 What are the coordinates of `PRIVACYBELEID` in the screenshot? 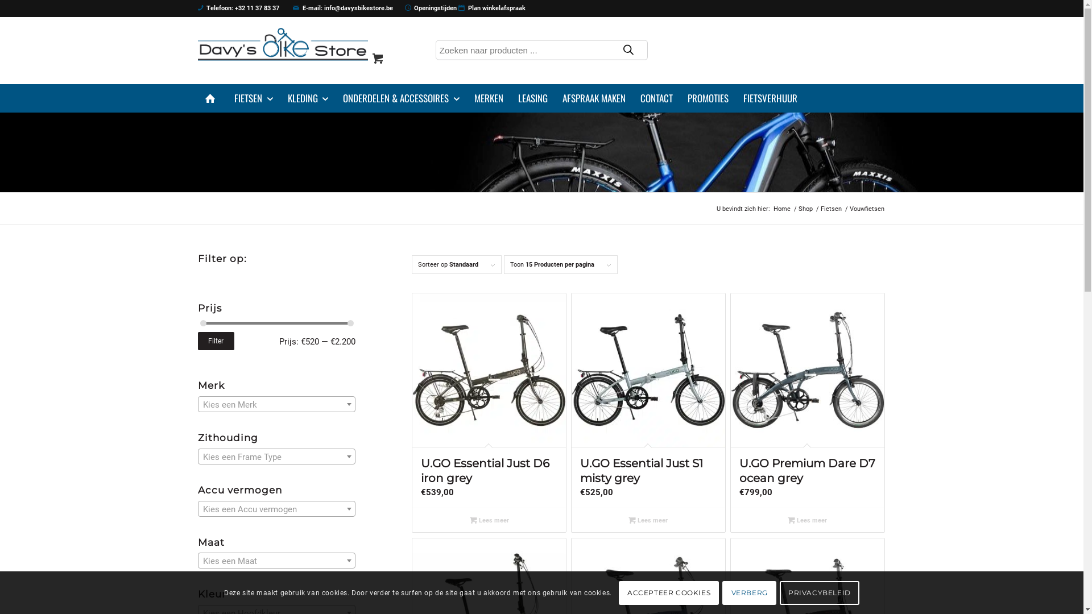 It's located at (820, 592).